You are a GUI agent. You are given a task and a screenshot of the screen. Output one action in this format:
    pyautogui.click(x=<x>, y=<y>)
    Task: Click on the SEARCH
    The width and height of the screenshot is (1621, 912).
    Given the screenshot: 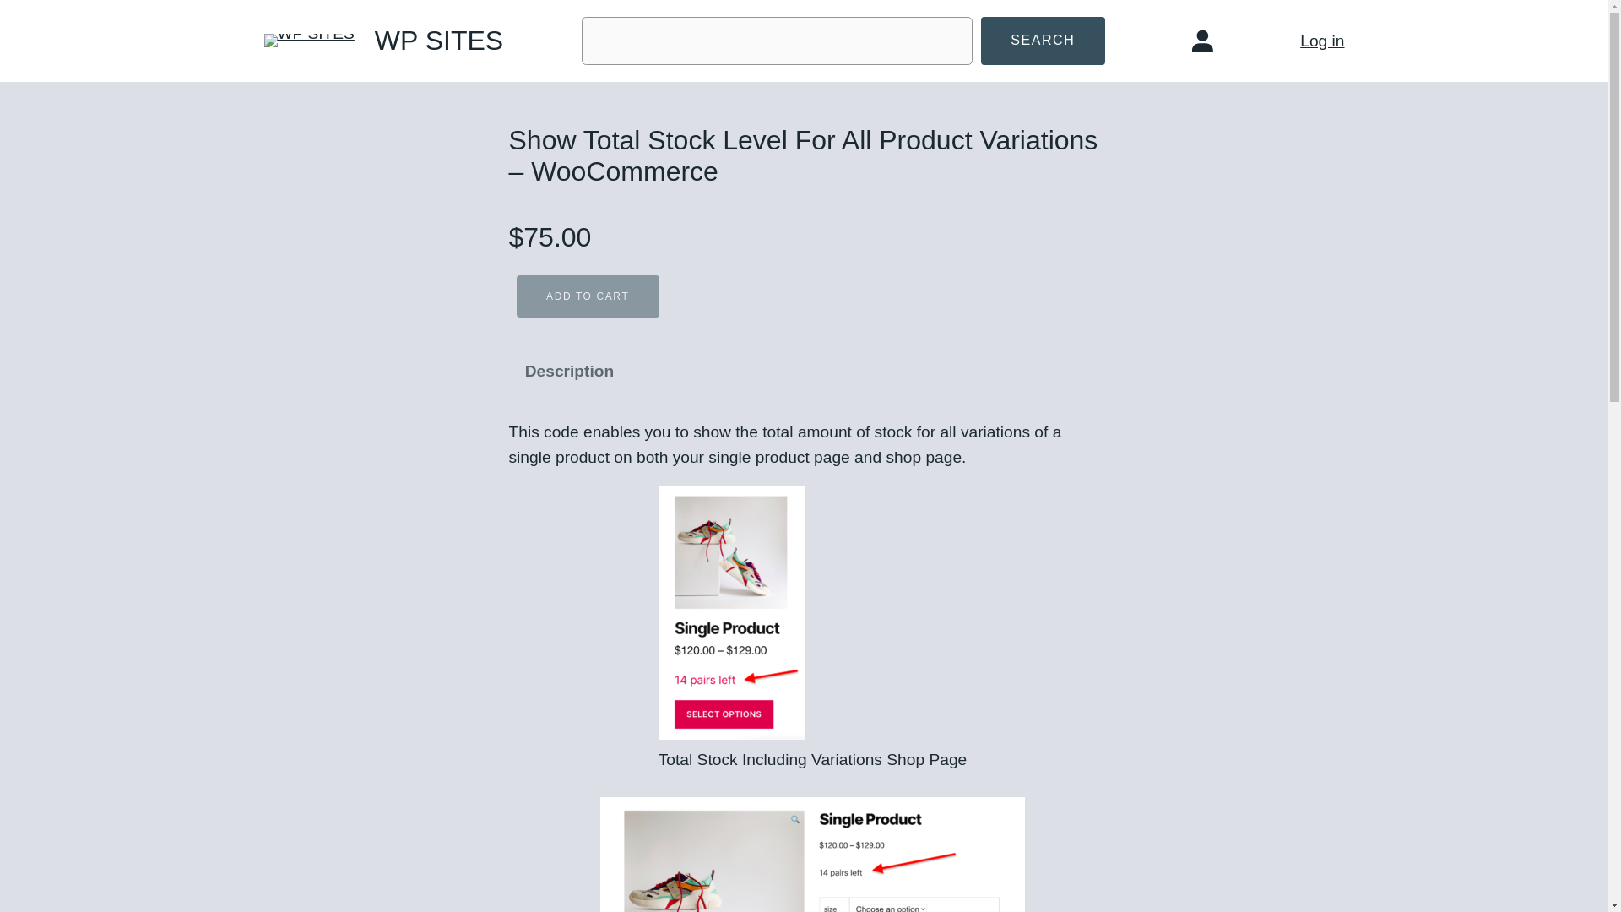 What is the action you would take?
    pyautogui.click(x=1043, y=41)
    